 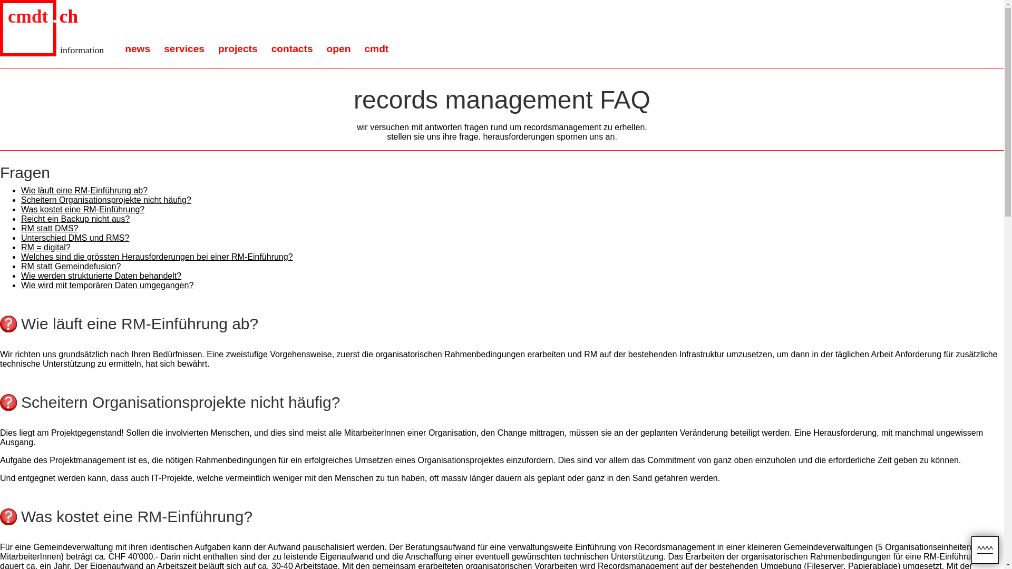 I want to click on news, so click(x=137, y=49).